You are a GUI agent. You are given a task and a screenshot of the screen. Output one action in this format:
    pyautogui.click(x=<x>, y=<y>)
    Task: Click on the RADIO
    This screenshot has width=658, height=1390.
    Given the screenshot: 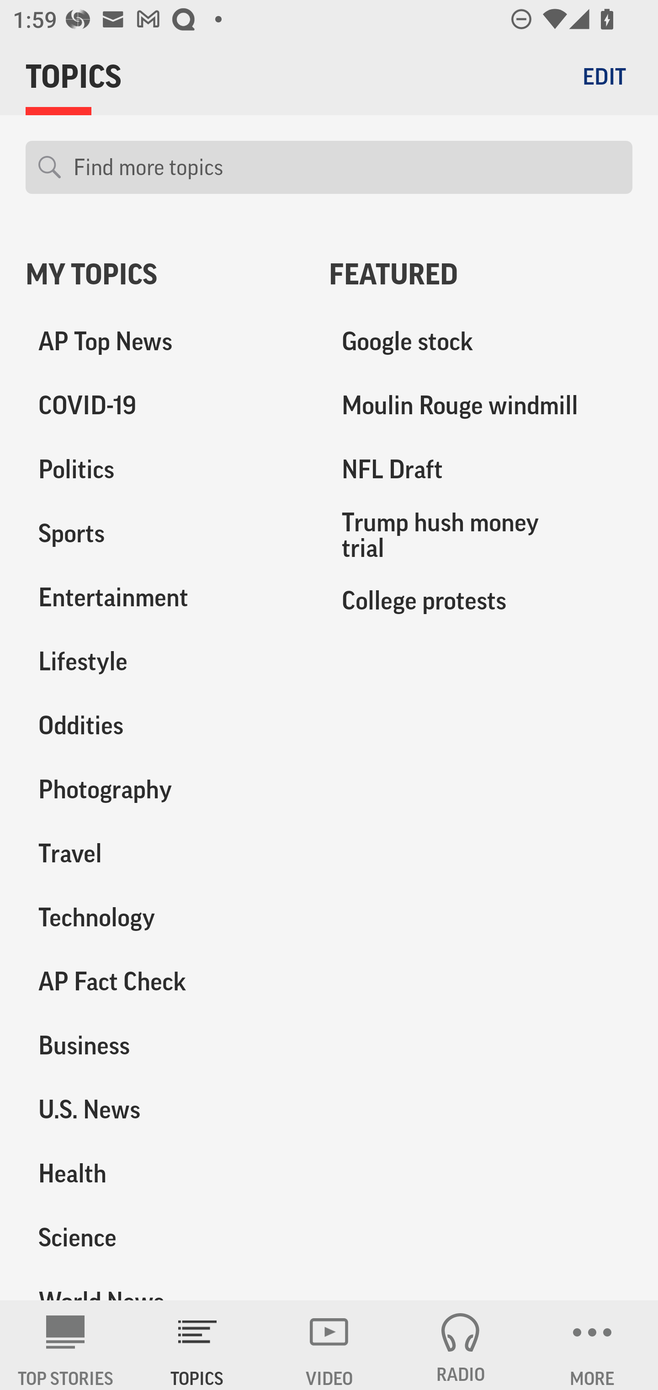 What is the action you would take?
    pyautogui.click(x=461, y=1345)
    